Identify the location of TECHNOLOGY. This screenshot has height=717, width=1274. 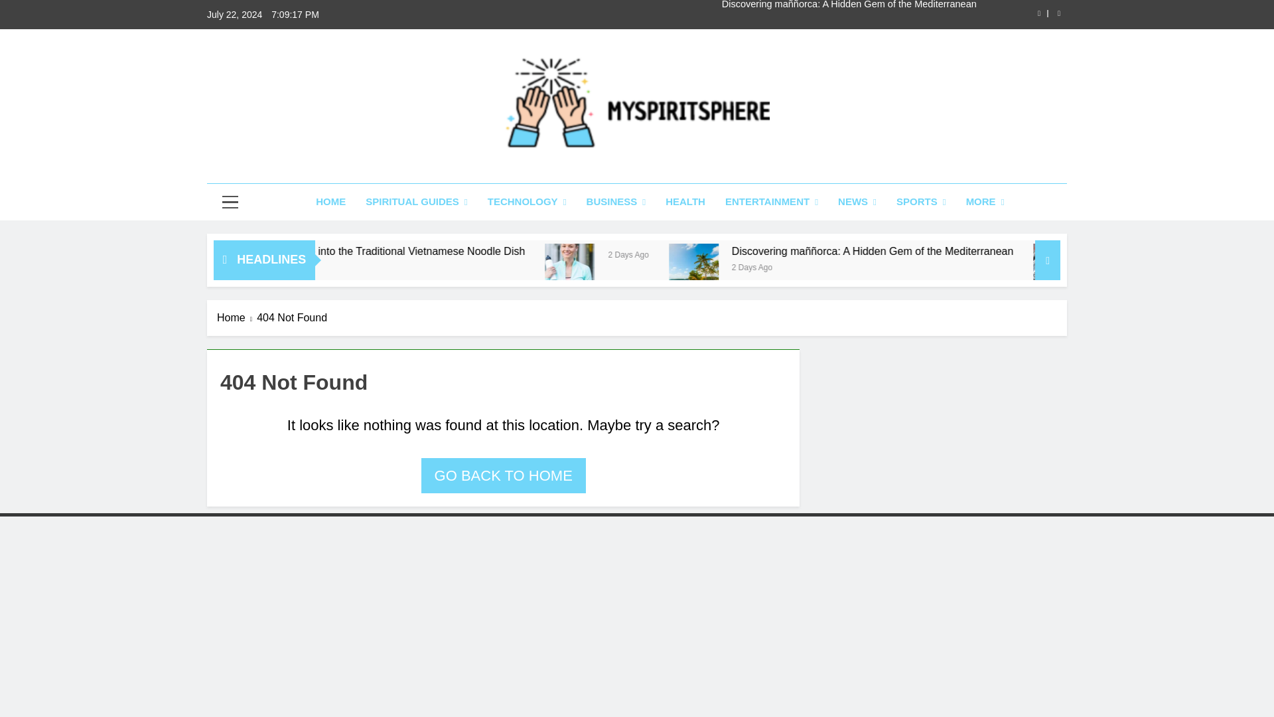
(527, 202).